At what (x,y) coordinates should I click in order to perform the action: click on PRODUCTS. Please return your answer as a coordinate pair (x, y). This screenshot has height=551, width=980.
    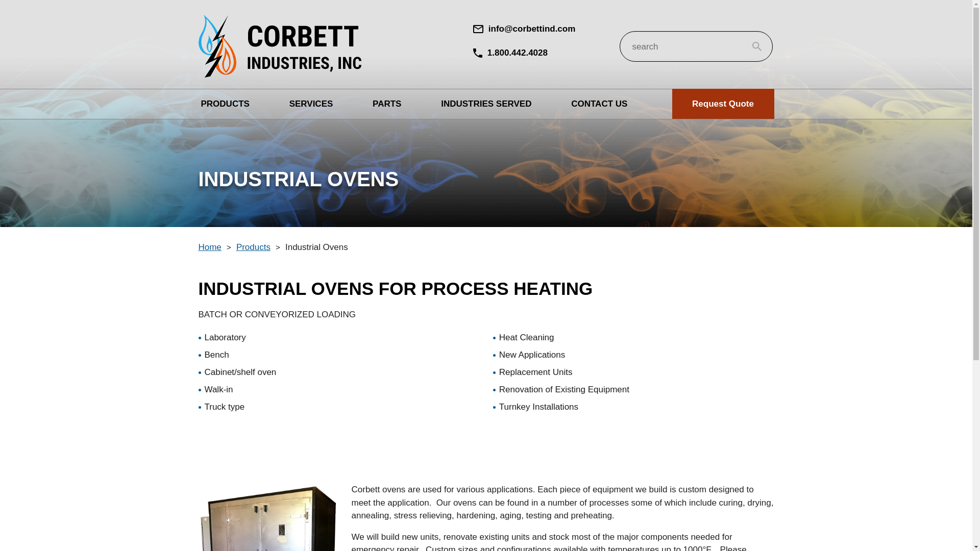
    Looking at the image, I should click on (225, 104).